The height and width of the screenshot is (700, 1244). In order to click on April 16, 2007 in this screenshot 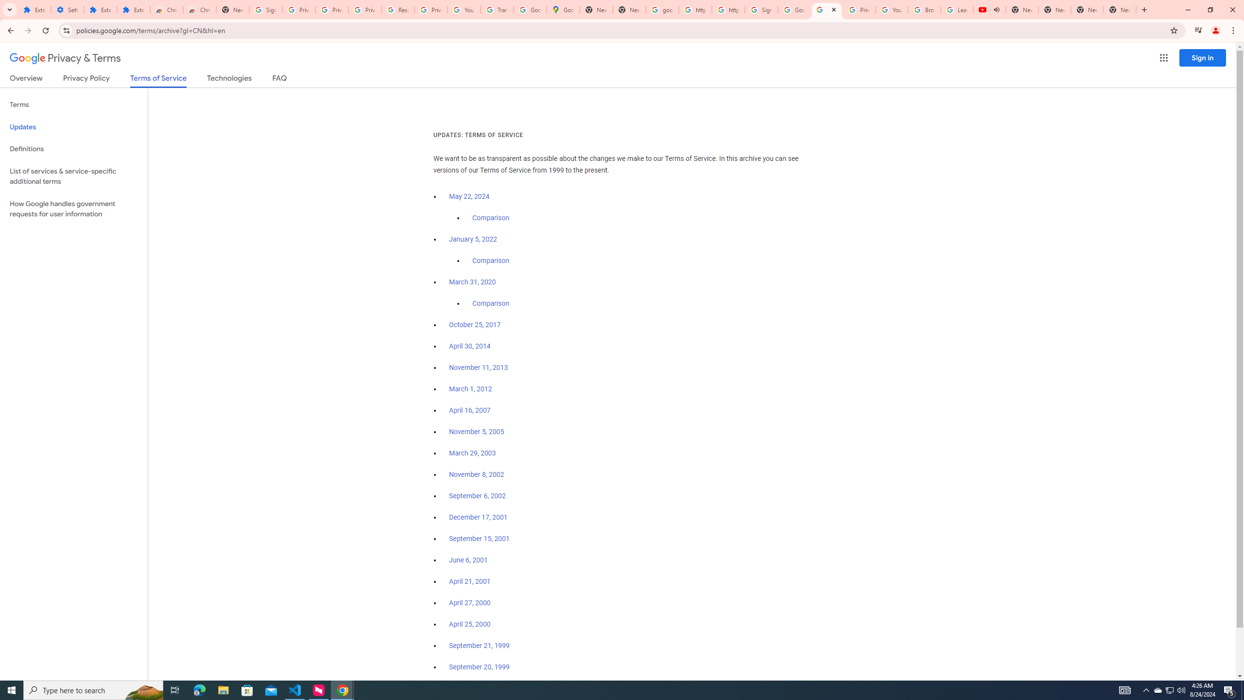, I will do `click(470, 410)`.